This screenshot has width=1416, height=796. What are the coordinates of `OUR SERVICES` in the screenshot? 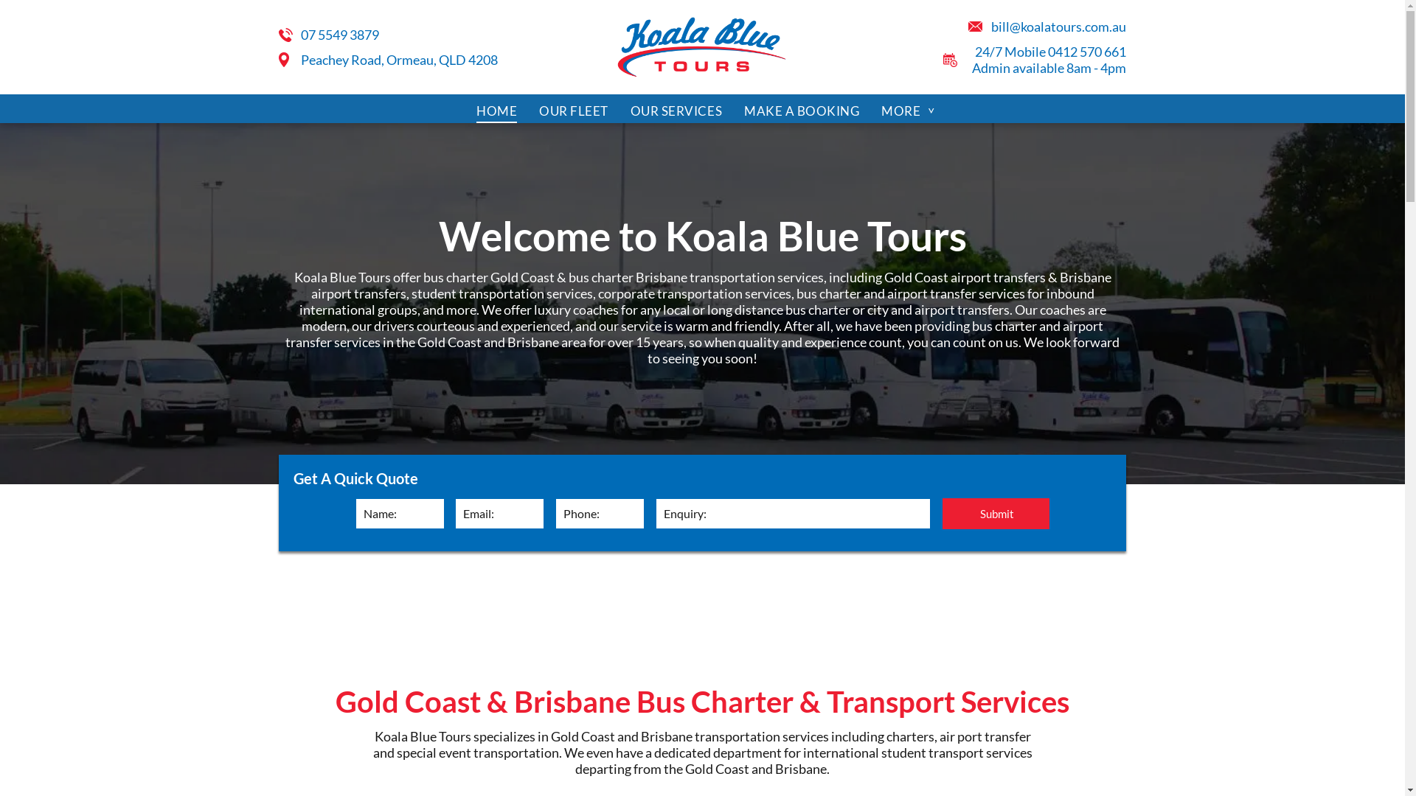 It's located at (676, 111).